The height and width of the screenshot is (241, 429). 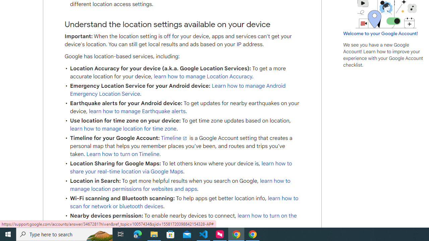 What do you see at coordinates (137, 111) in the screenshot?
I see `learn how to manage Earthquake alerts` at bounding box center [137, 111].